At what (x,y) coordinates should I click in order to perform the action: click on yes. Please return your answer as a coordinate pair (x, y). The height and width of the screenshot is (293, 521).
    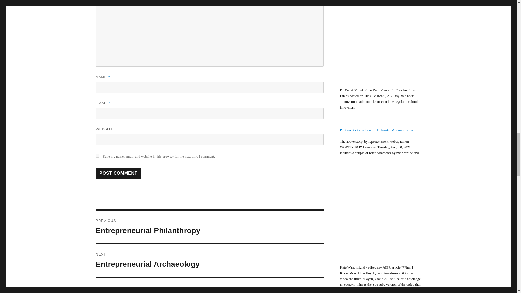
    Looking at the image, I should click on (118, 173).